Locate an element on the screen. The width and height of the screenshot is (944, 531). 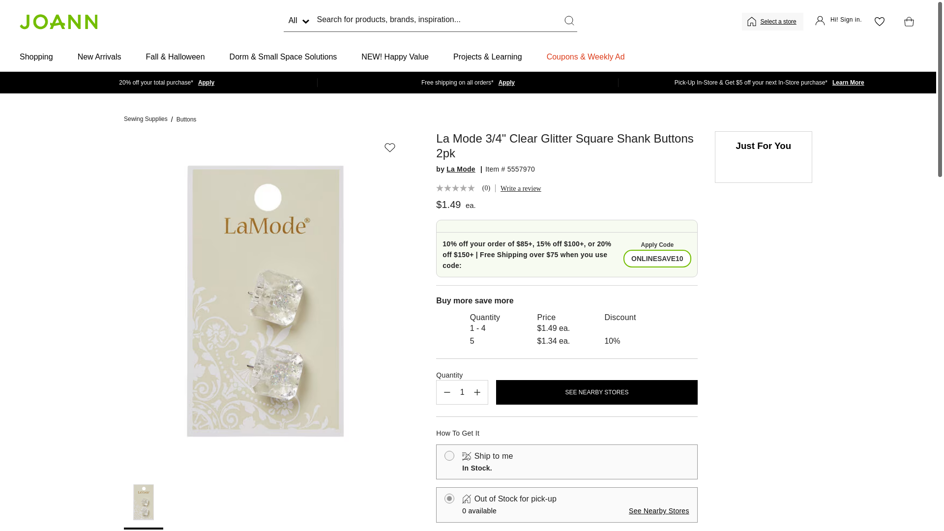
JO-ANN STORES, LLC Home is located at coordinates (58, 21).